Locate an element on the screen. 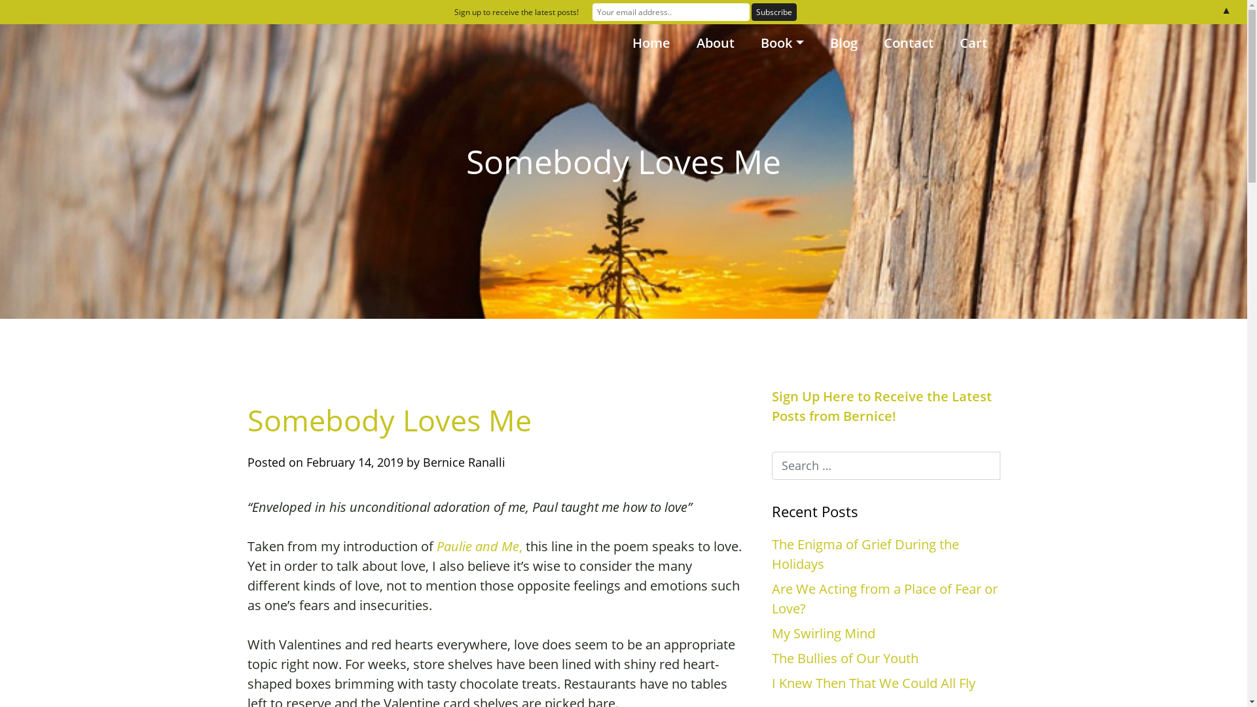  , is located at coordinates (520, 546).